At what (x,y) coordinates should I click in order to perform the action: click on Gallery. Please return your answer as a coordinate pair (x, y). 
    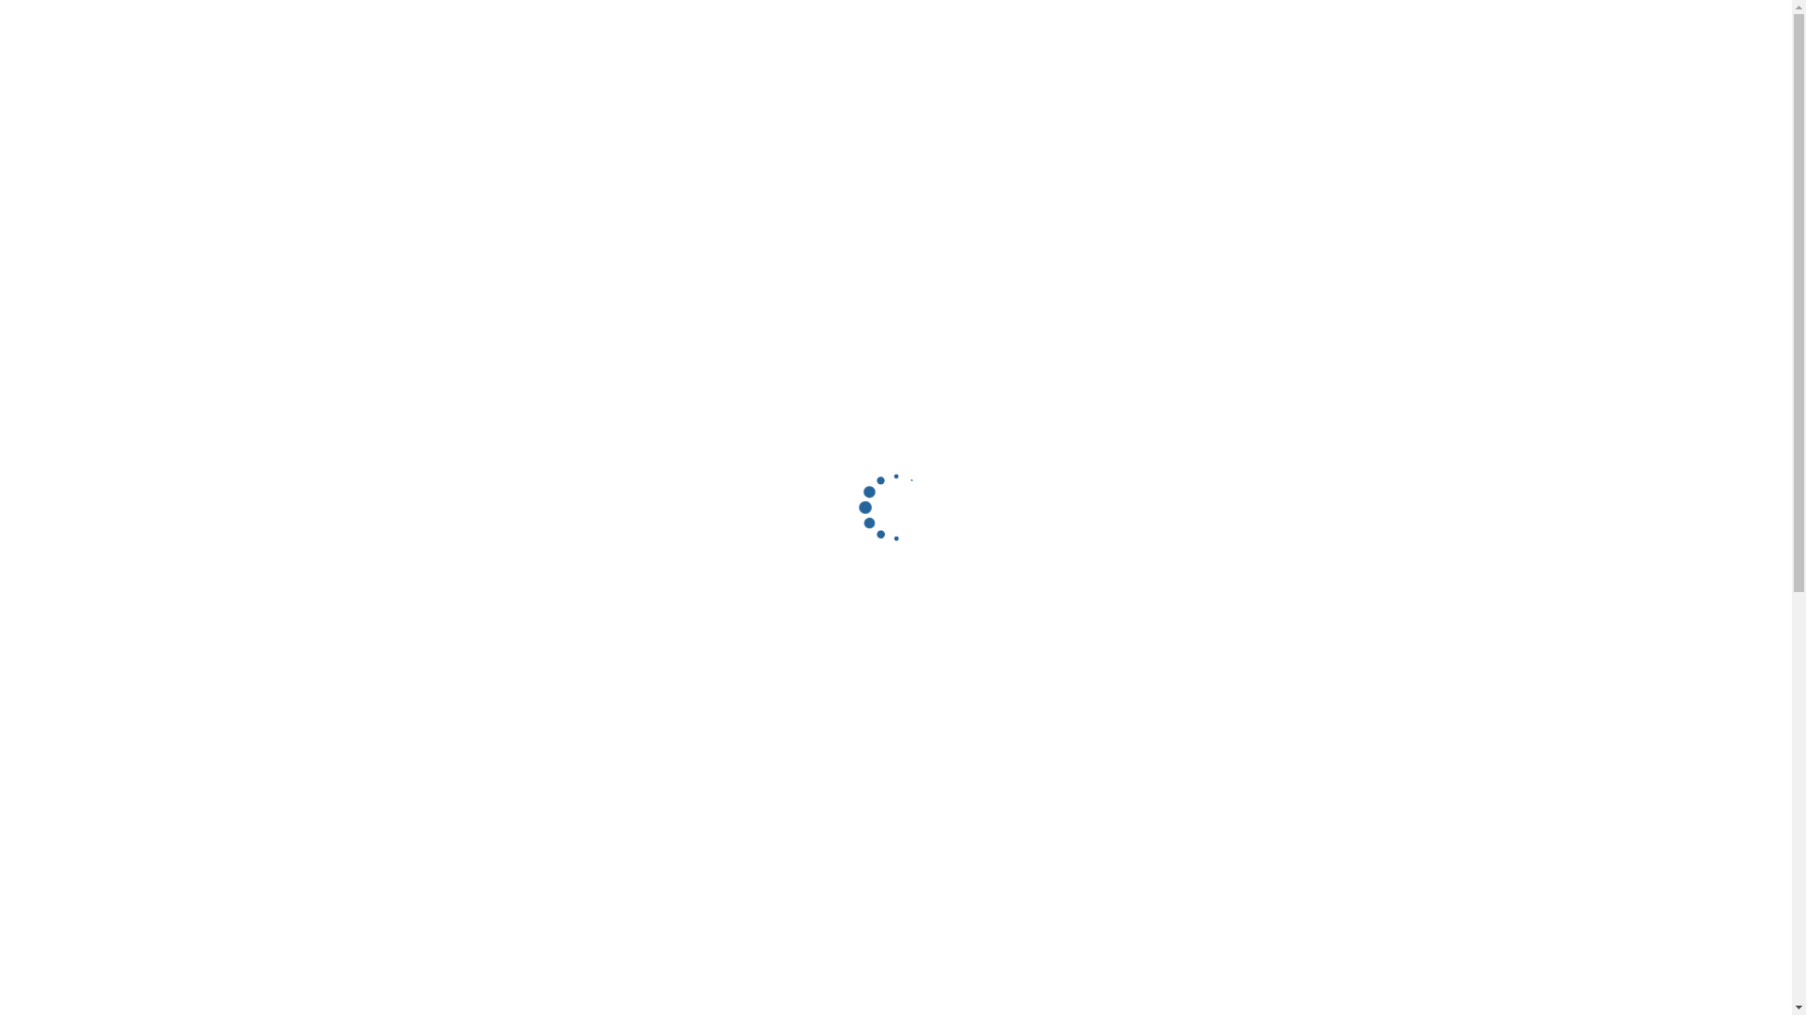
    Looking at the image, I should click on (1588, 35).